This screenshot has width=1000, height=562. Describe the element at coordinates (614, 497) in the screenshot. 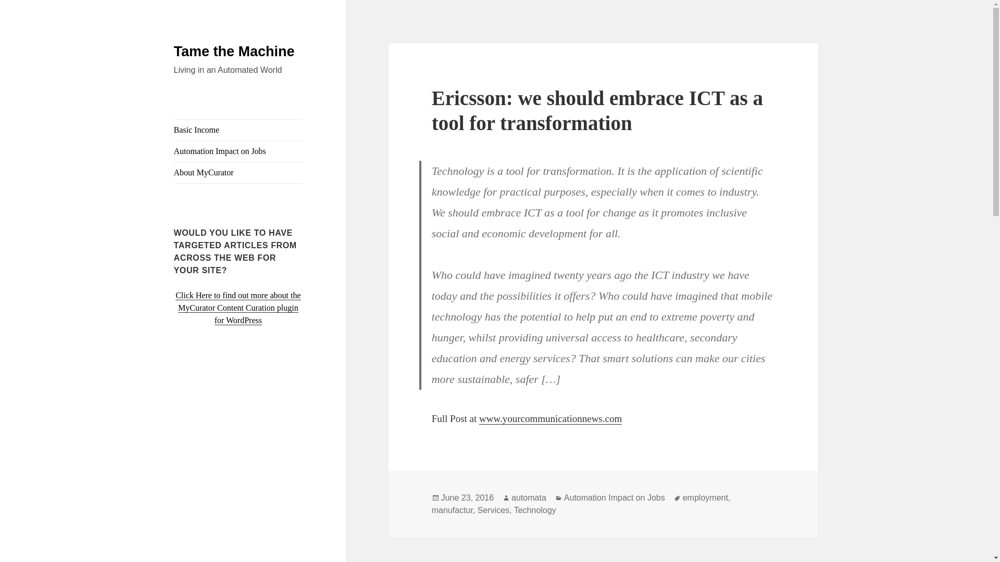

I see `Automation Impact on Jobs` at that location.